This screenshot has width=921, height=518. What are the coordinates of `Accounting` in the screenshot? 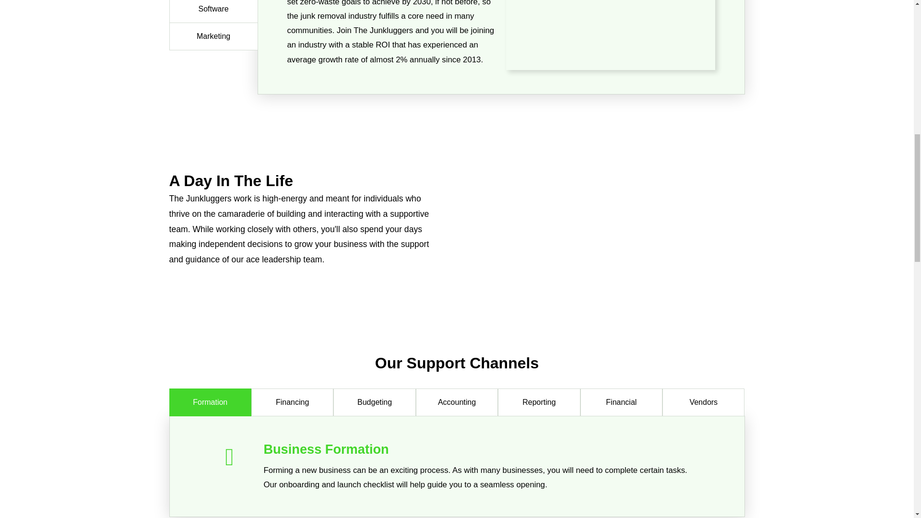 It's located at (457, 402).